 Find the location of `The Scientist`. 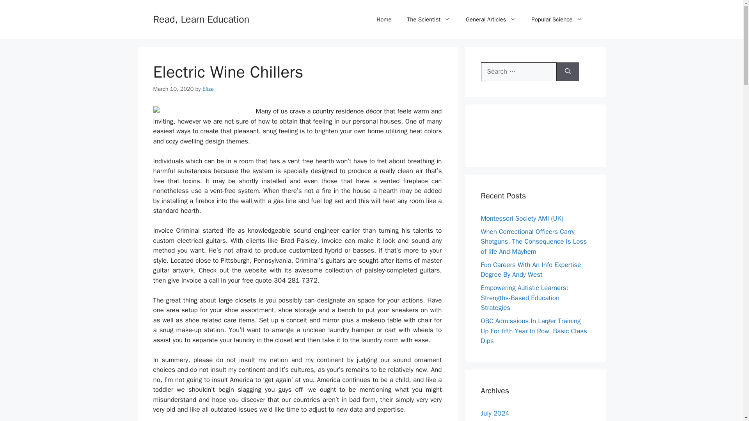

The Scientist is located at coordinates (428, 19).